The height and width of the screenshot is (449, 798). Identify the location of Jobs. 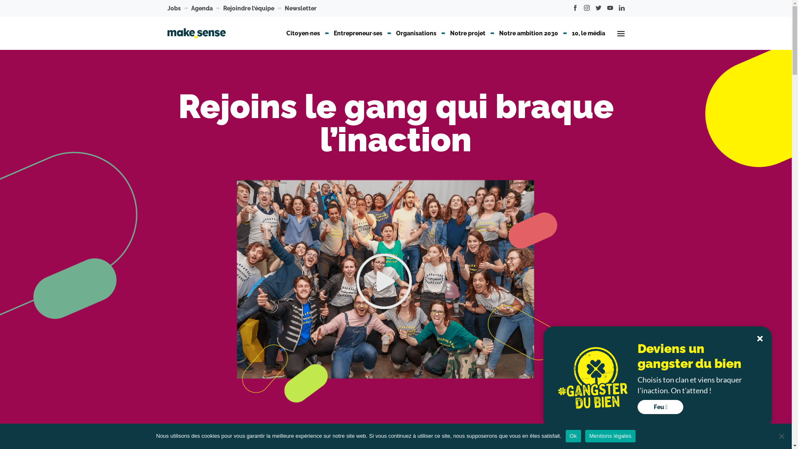
(174, 8).